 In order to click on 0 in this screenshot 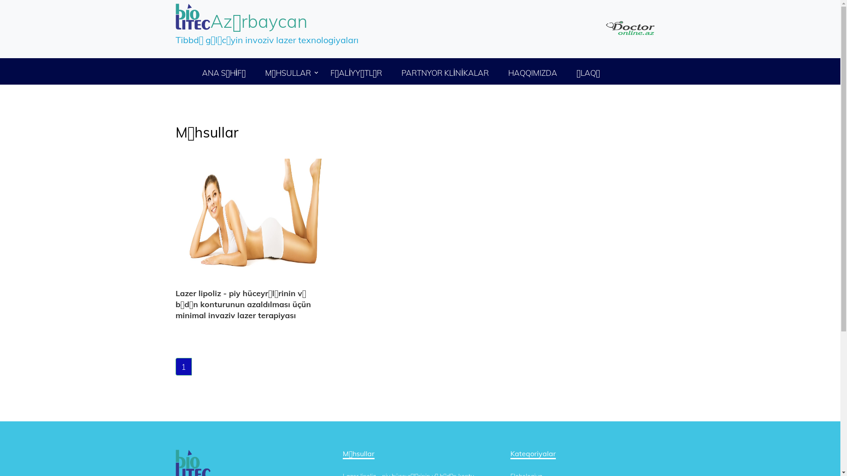, I will do `click(301, 287)`.